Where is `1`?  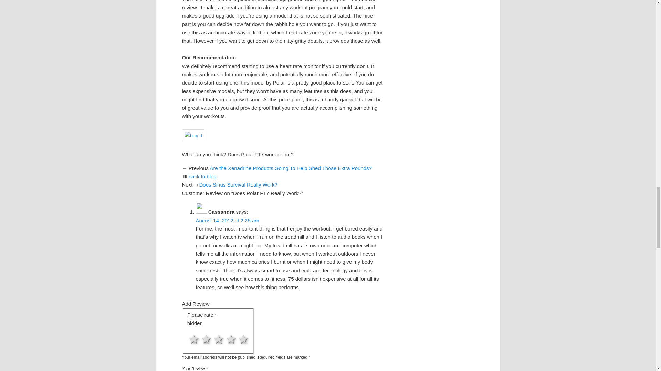
1 is located at coordinates (191, 330).